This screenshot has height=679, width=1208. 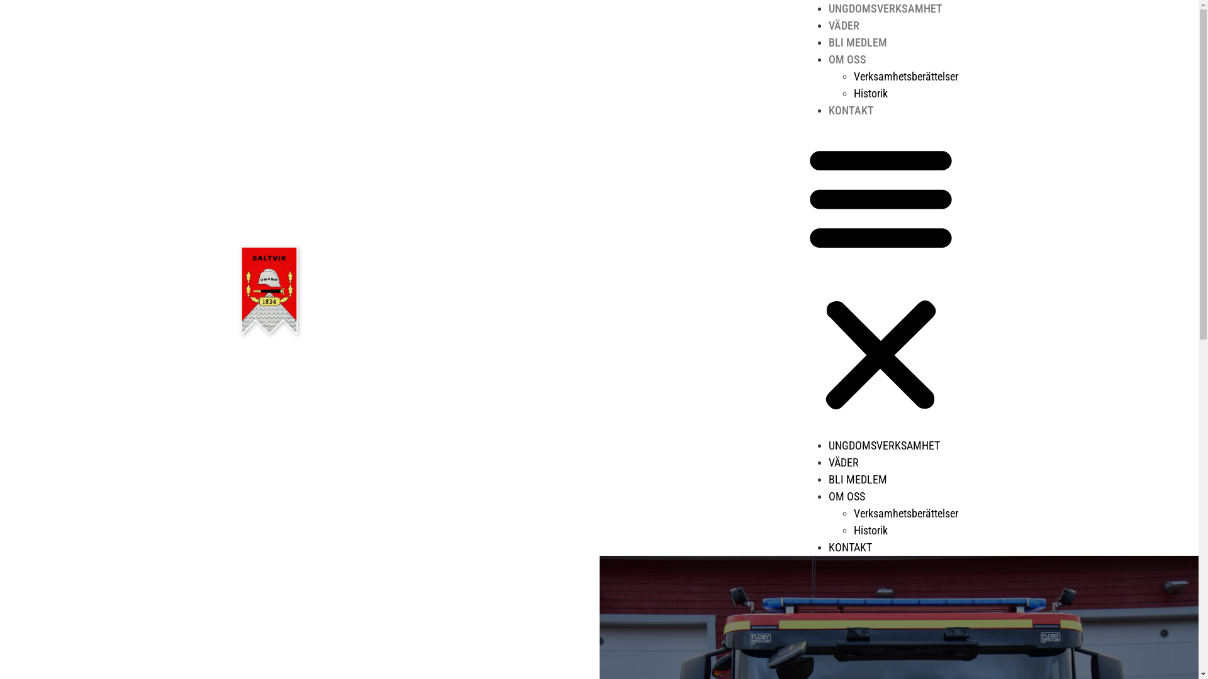 What do you see at coordinates (849, 547) in the screenshot?
I see `KONTAKT` at bounding box center [849, 547].